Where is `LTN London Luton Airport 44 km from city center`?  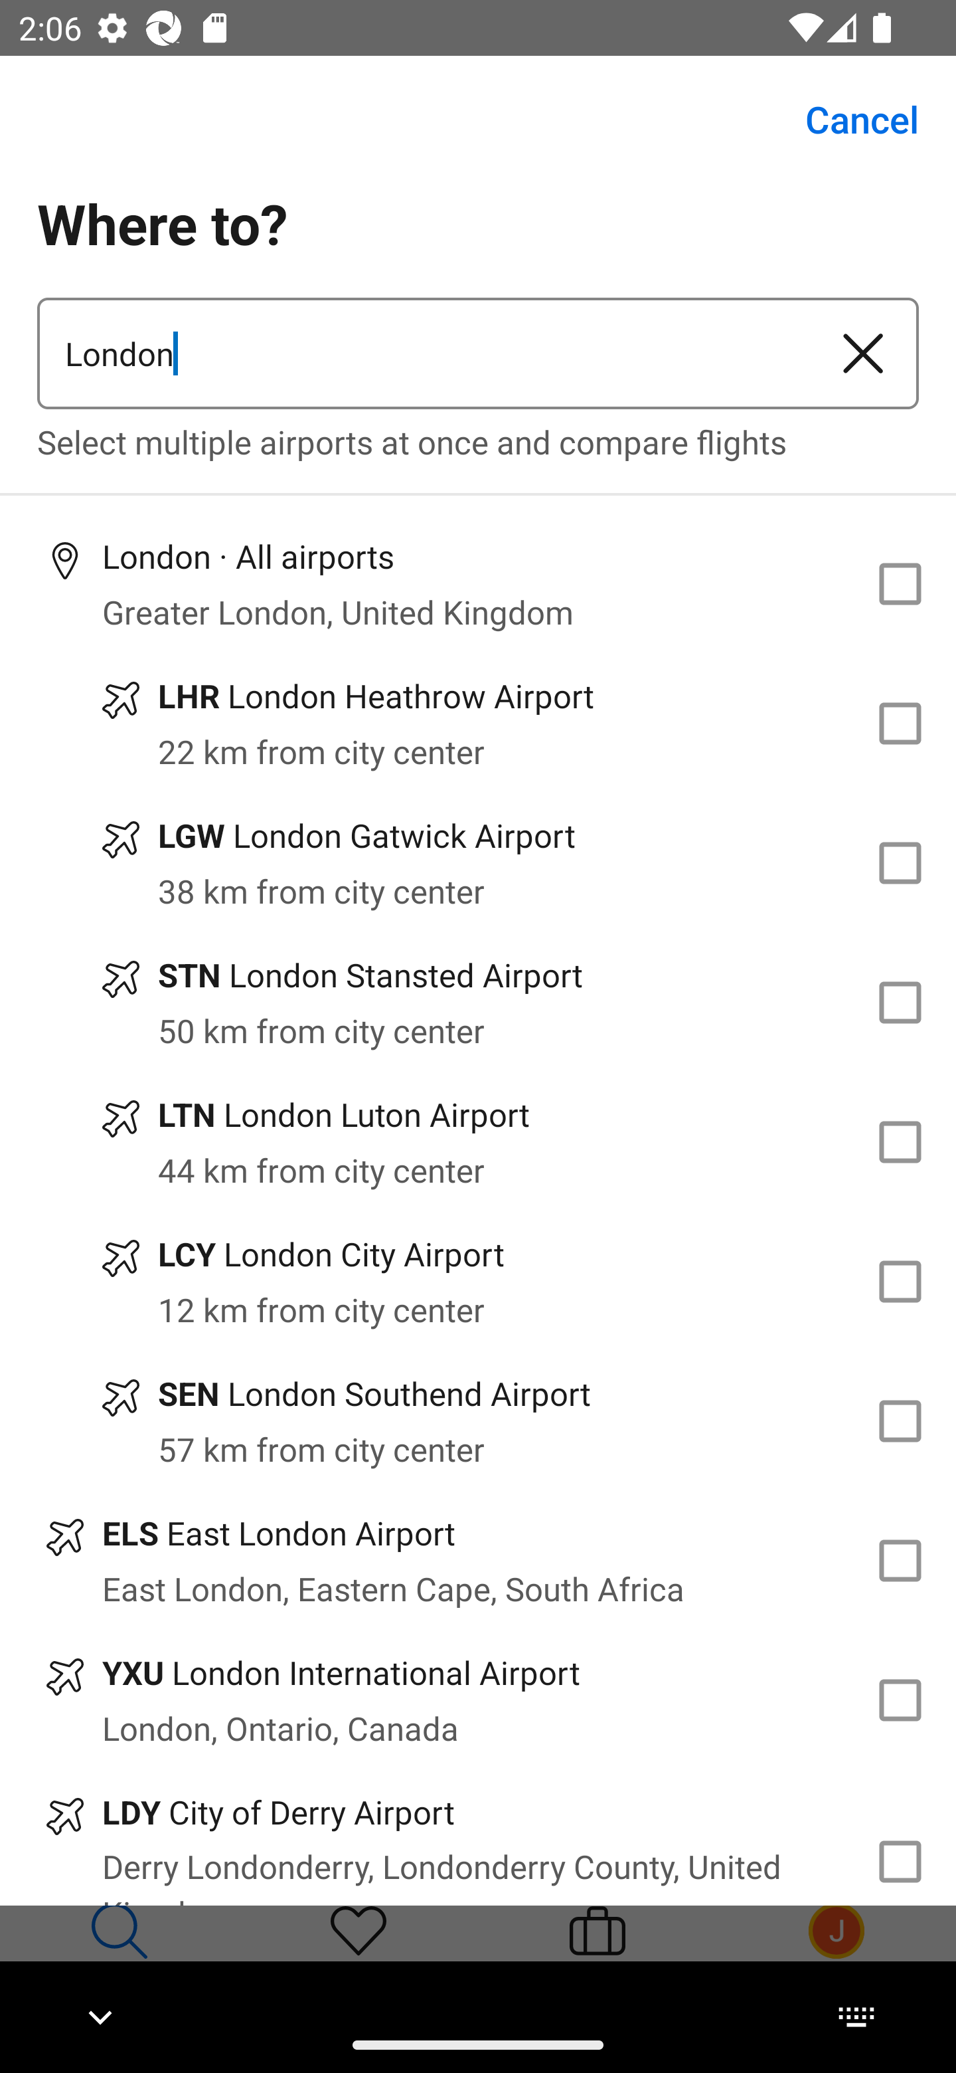
LTN London Luton Airport 44 km from city center is located at coordinates (478, 1142).